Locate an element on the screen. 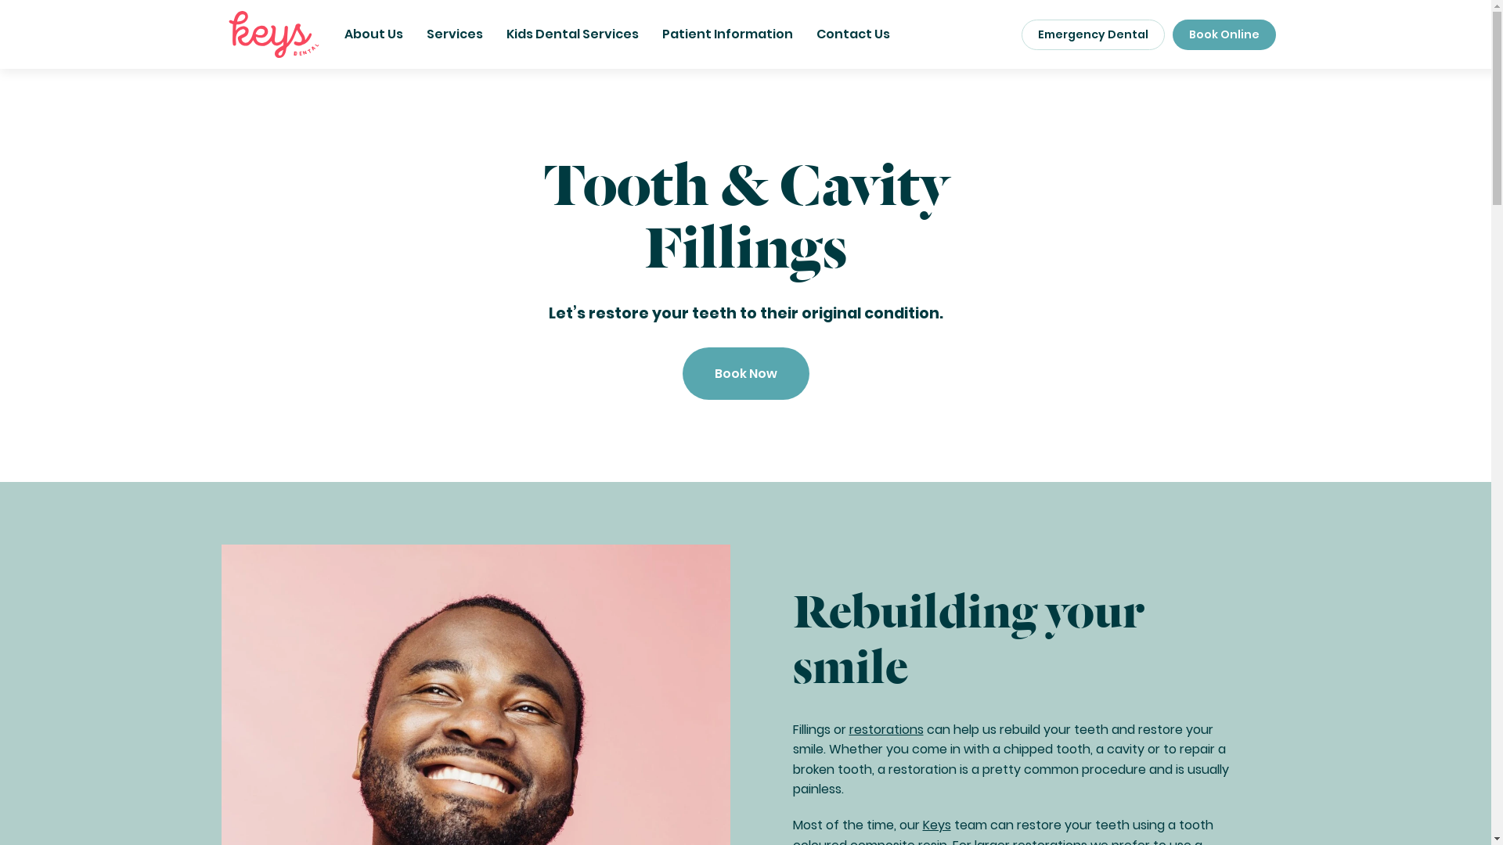 Image resolution: width=1503 pixels, height=845 pixels. Patient Information is located at coordinates (728, 34).